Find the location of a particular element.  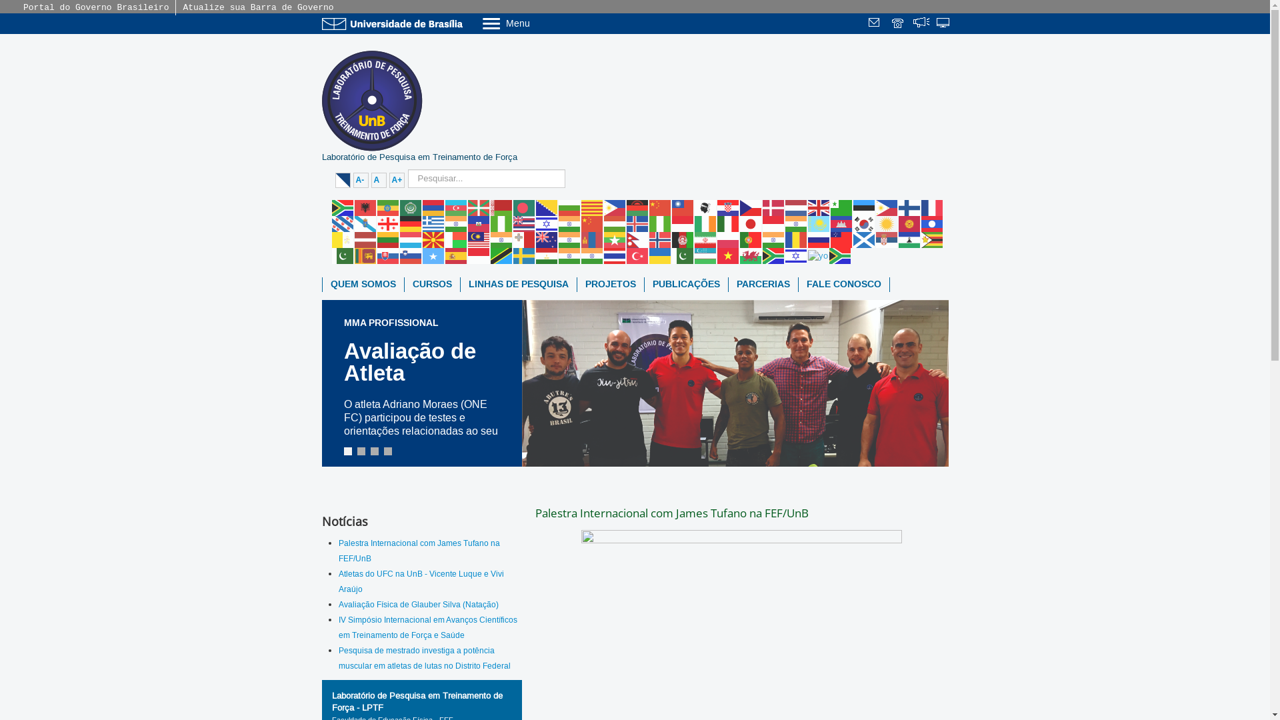

Sistemas is located at coordinates (944, 24).